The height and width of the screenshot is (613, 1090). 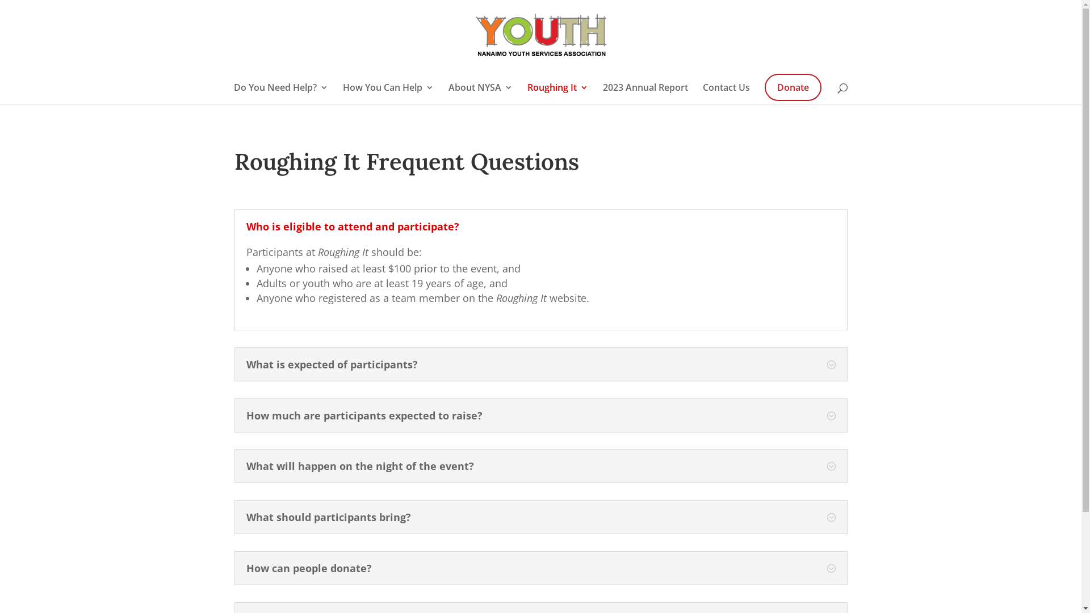 I want to click on Do You Need Help?, so click(x=281, y=94).